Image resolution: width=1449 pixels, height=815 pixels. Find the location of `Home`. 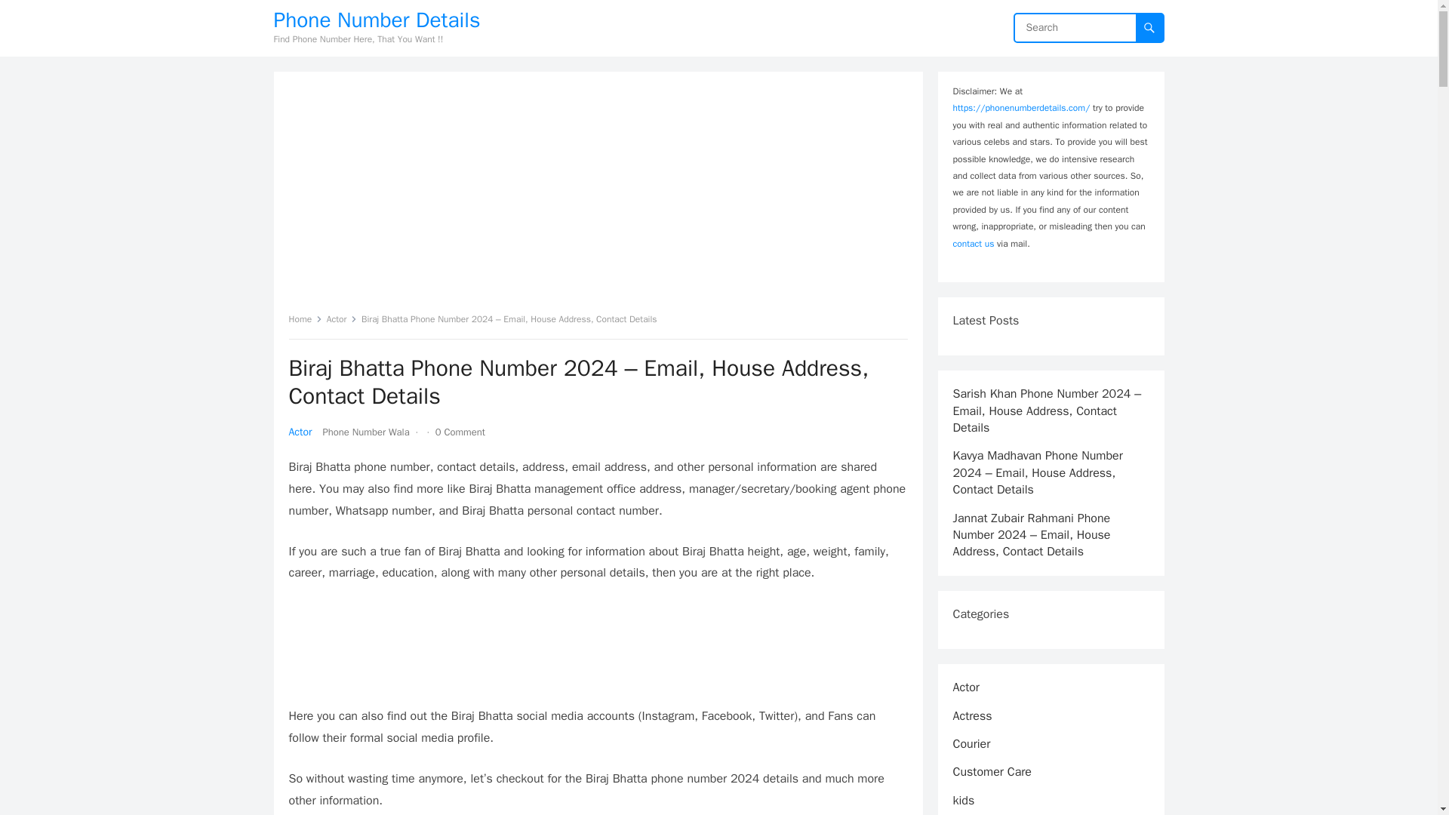

Home is located at coordinates (305, 318).